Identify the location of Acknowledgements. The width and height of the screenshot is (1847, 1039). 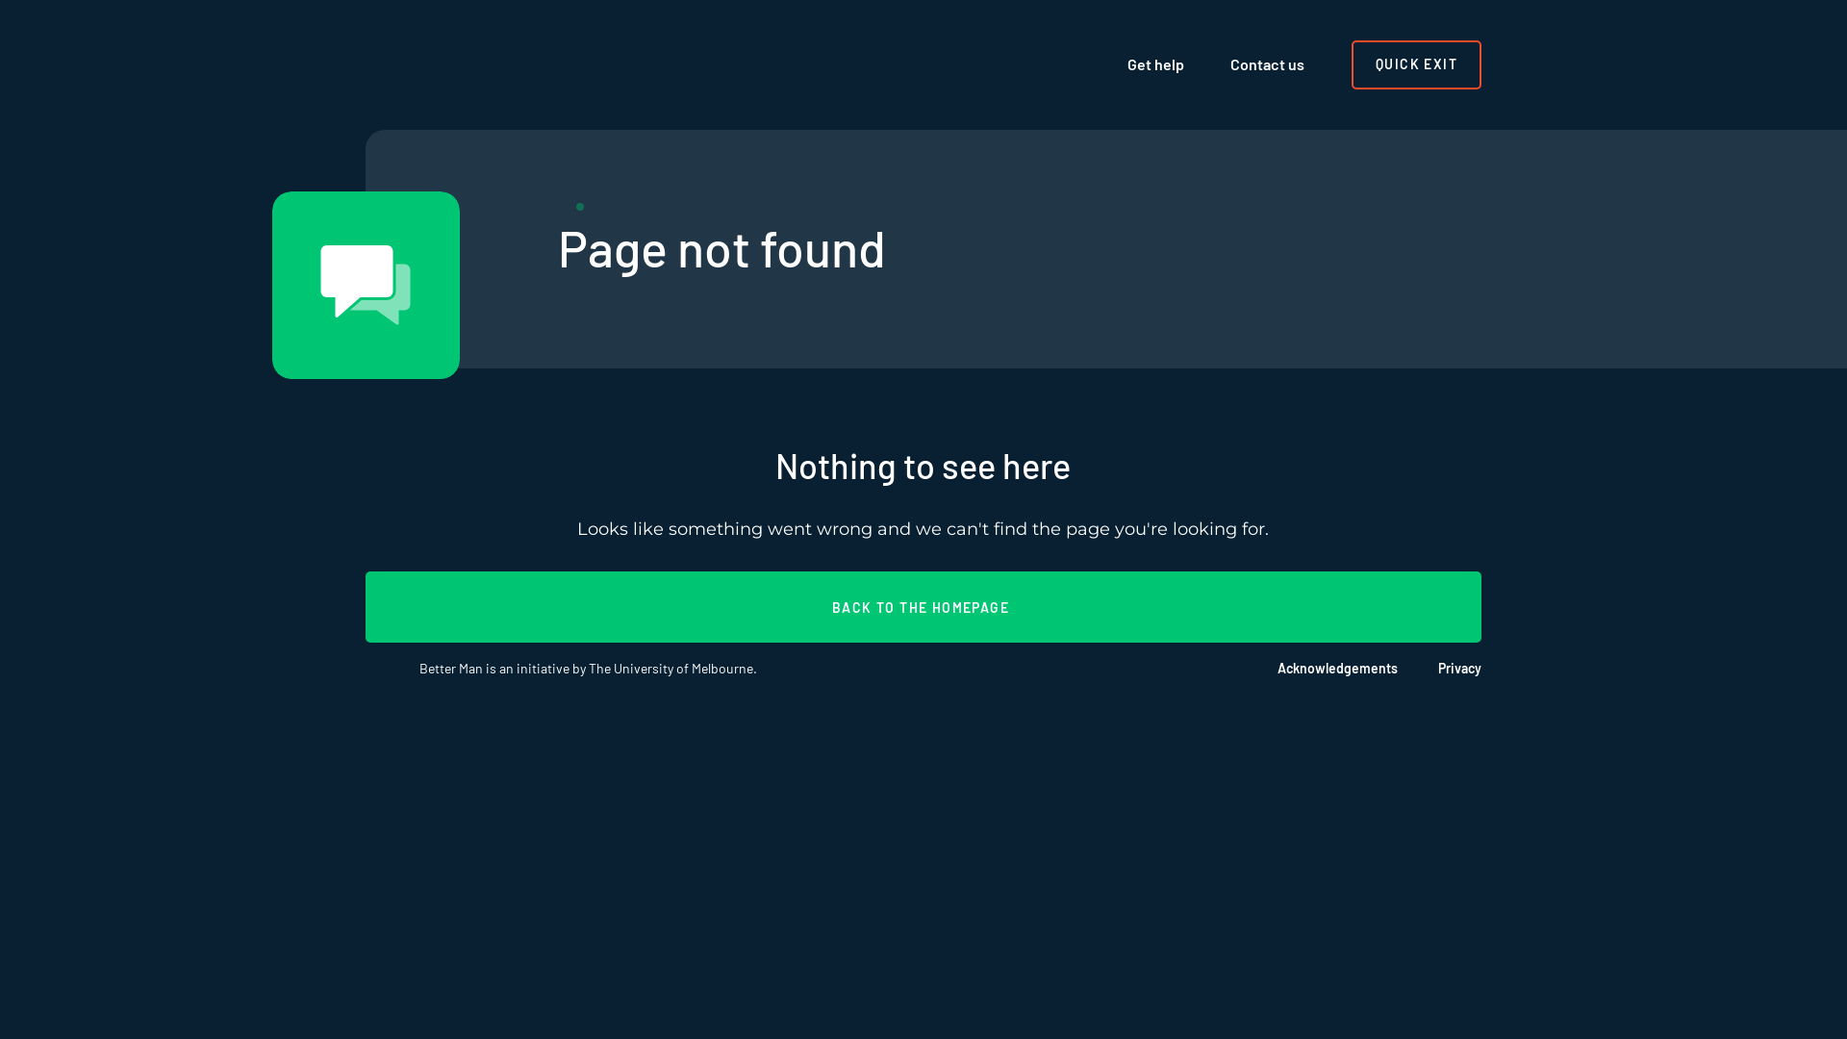
(1318, 669).